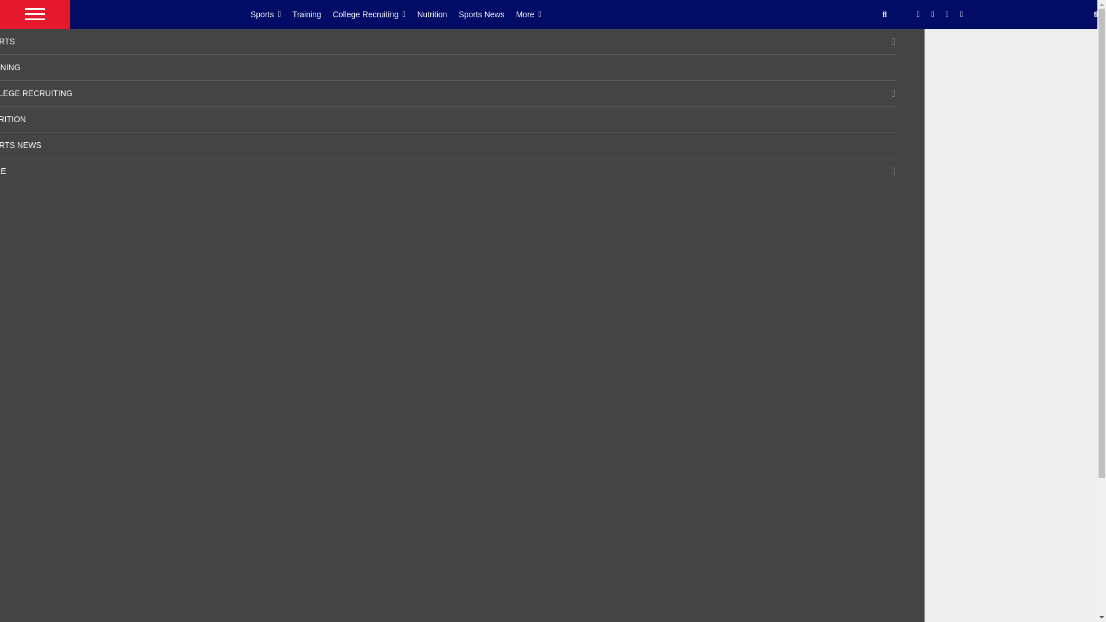 Image resolution: width=1106 pixels, height=622 pixels. I want to click on College Recruiting, so click(375, 14).